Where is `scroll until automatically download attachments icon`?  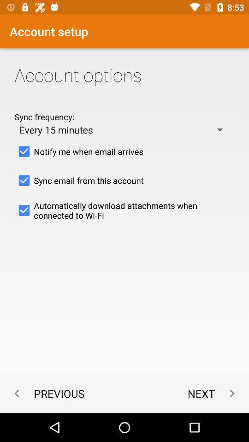 scroll until automatically download attachments icon is located at coordinates (125, 210).